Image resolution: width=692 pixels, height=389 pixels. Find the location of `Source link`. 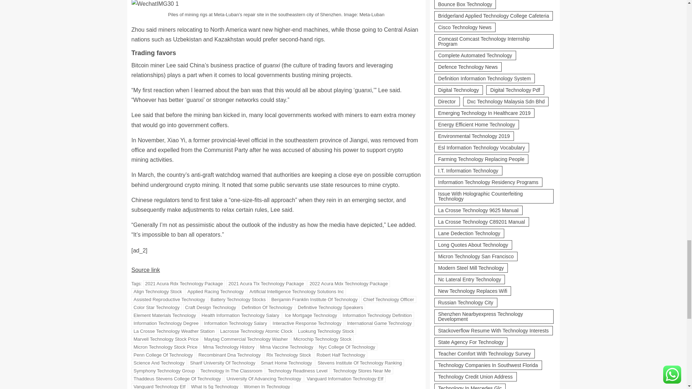

Source link is located at coordinates (146, 270).